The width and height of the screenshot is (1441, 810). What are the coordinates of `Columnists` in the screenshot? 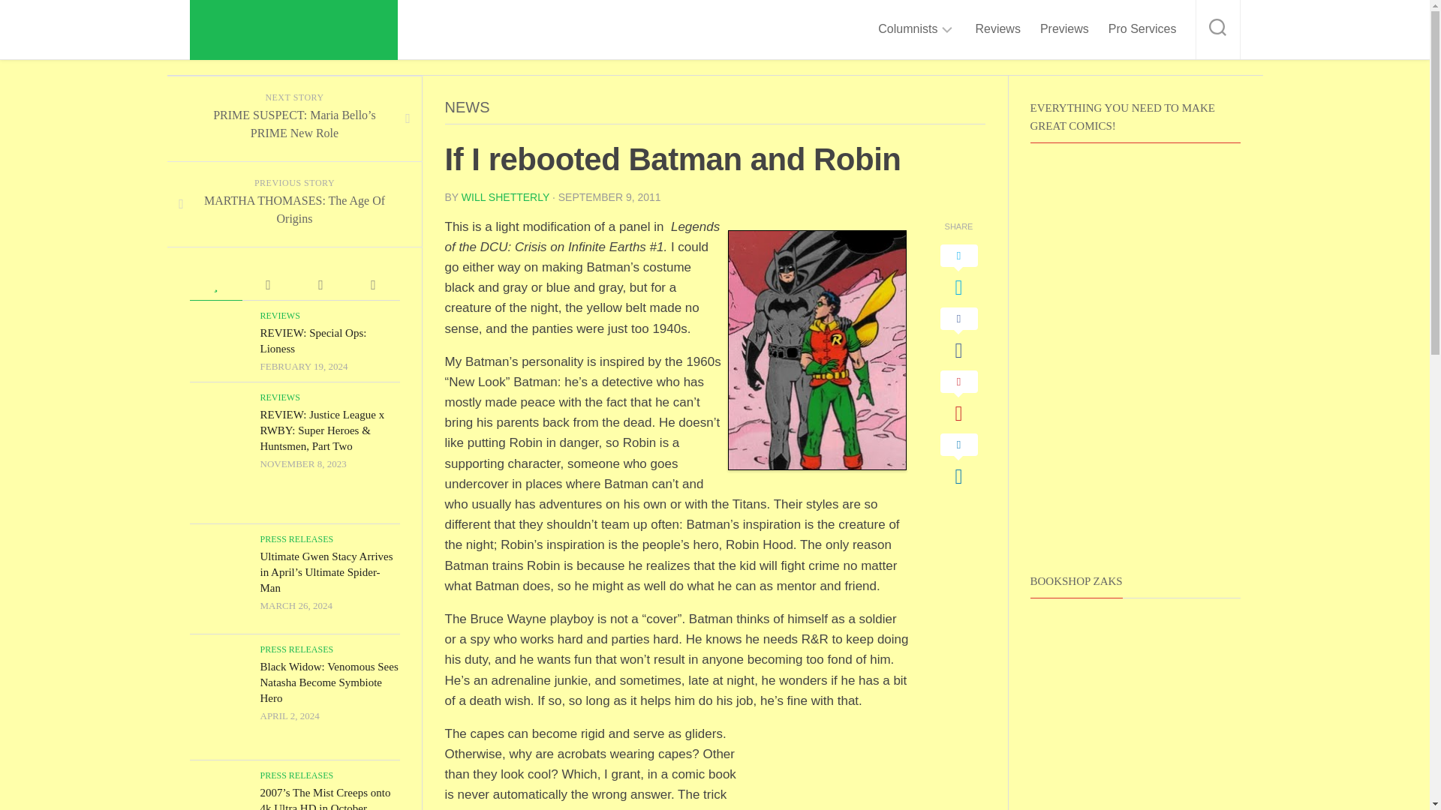 It's located at (907, 28).